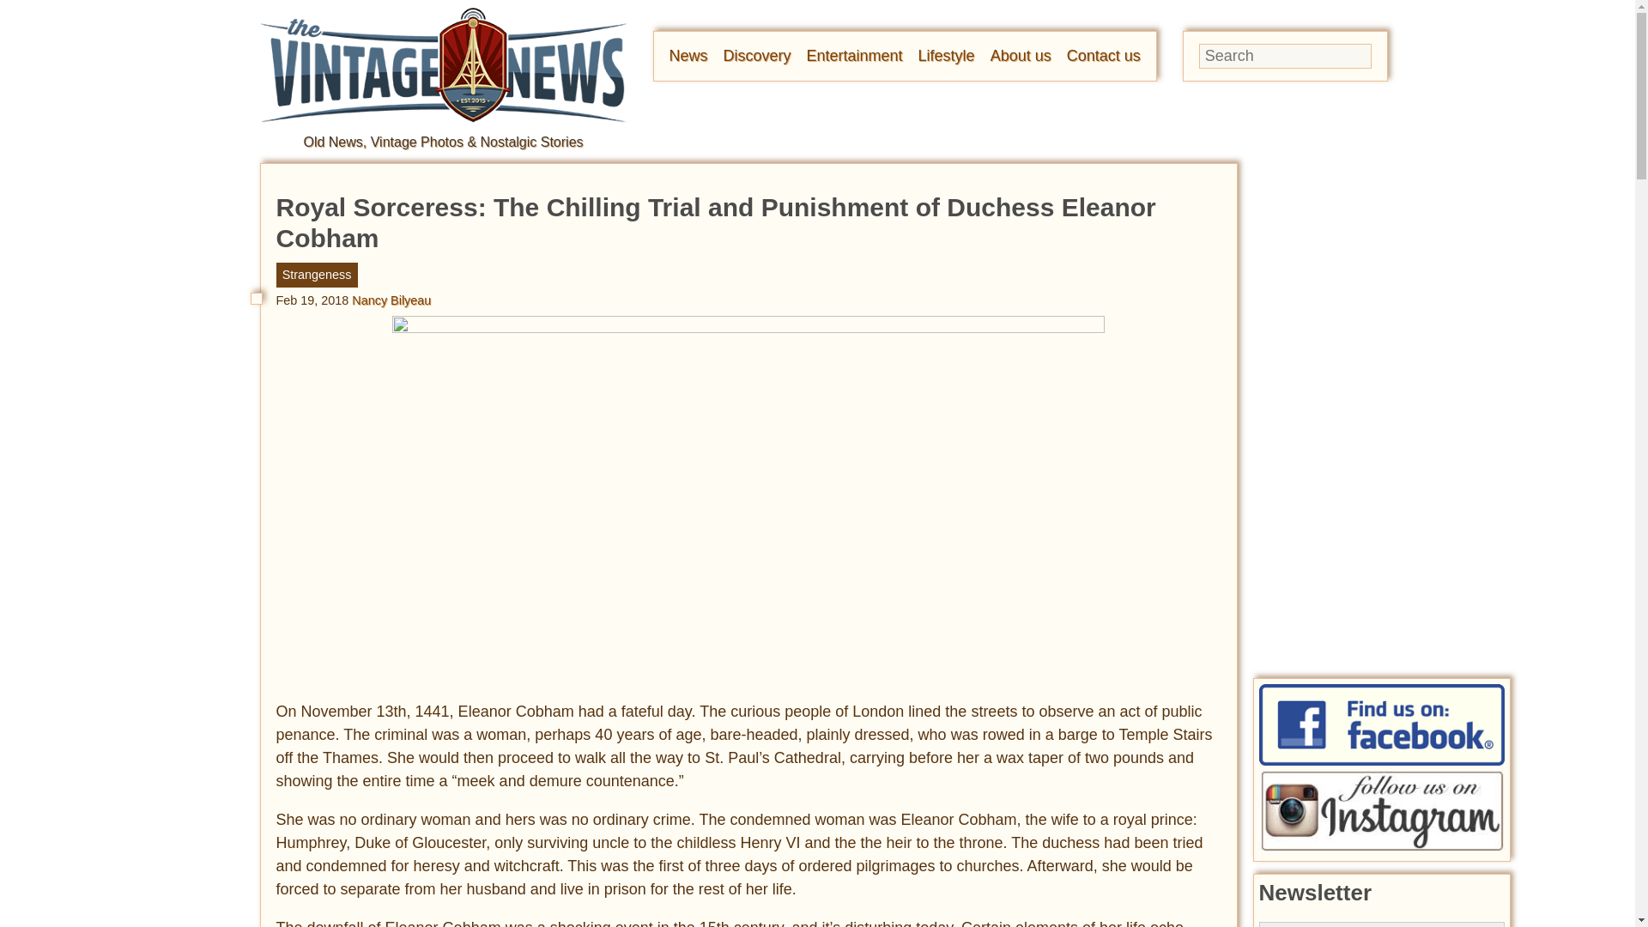 This screenshot has height=927, width=1648. I want to click on Lifestyle, so click(946, 55).